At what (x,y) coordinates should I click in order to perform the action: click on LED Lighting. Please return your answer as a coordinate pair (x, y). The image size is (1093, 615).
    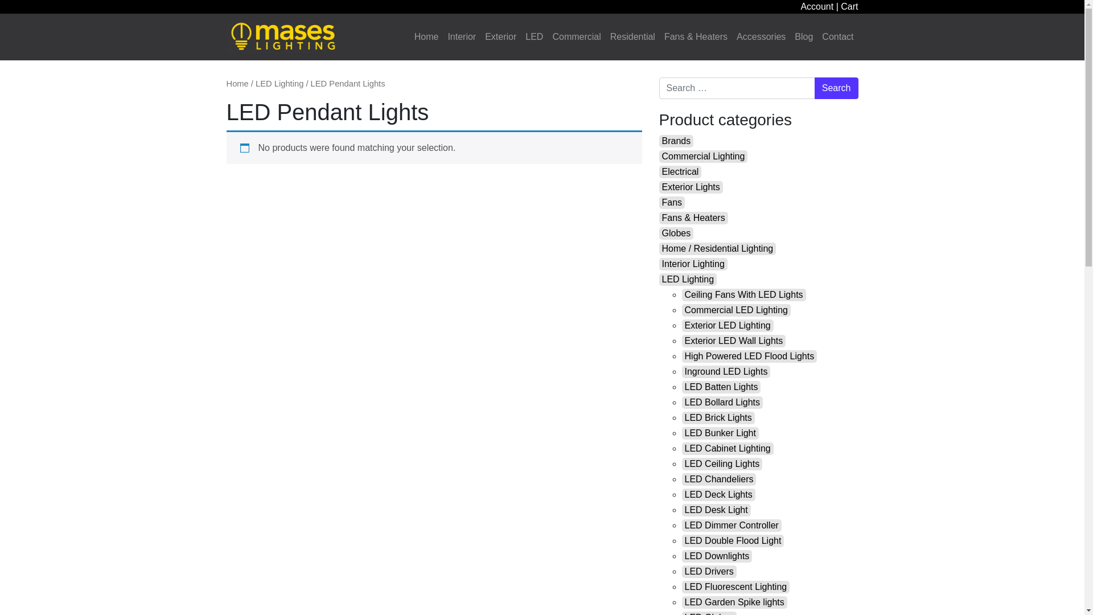
    Looking at the image, I should click on (688, 280).